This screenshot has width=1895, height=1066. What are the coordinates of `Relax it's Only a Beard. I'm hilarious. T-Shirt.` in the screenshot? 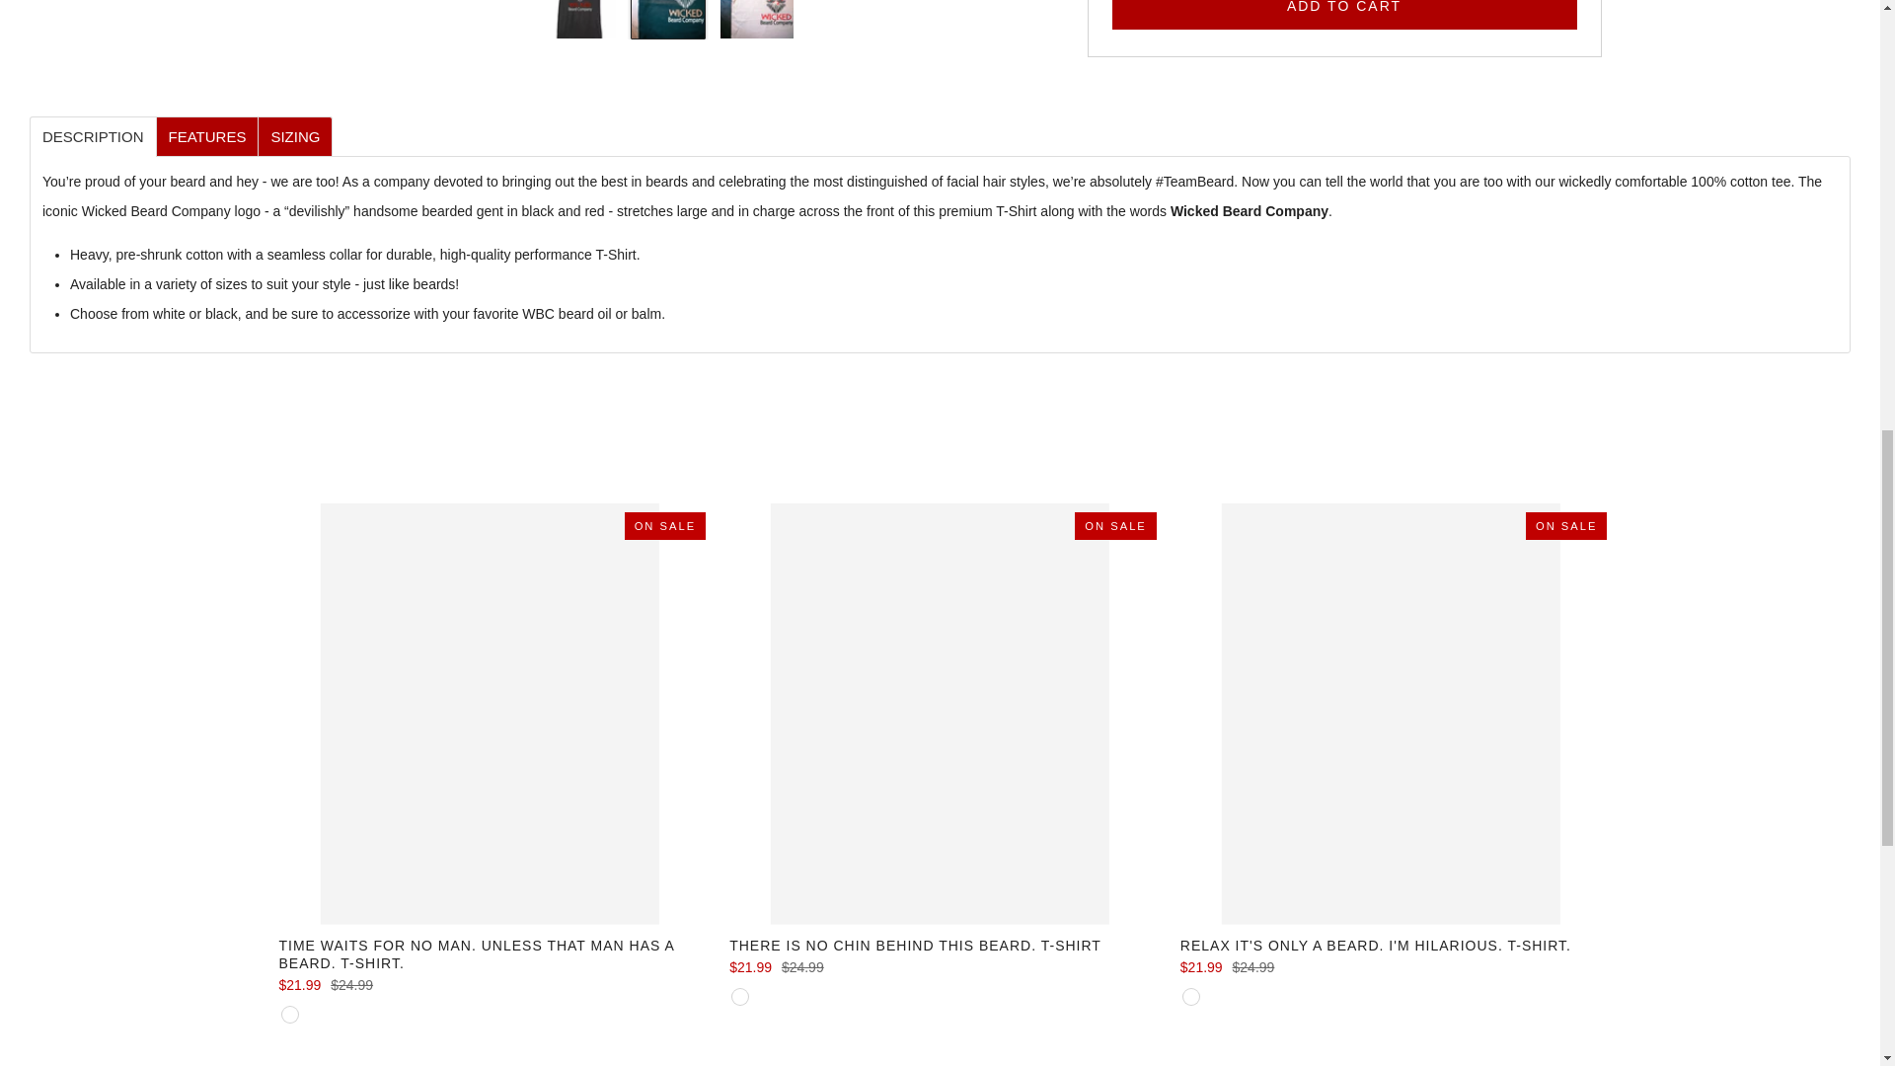 It's located at (1391, 967).